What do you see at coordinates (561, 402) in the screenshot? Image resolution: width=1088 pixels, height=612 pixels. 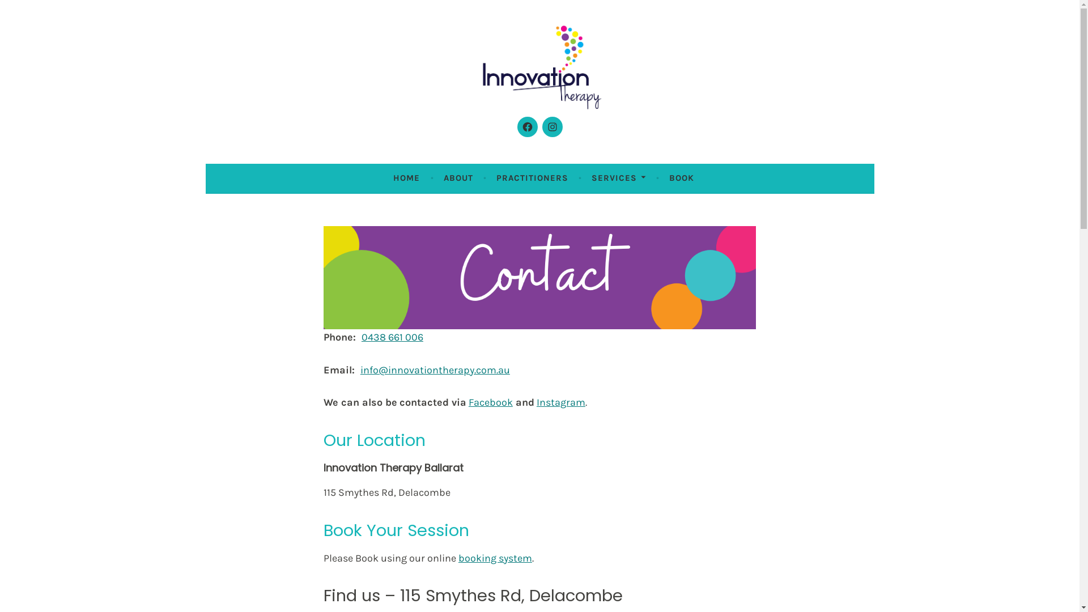 I see `Instagram` at bounding box center [561, 402].